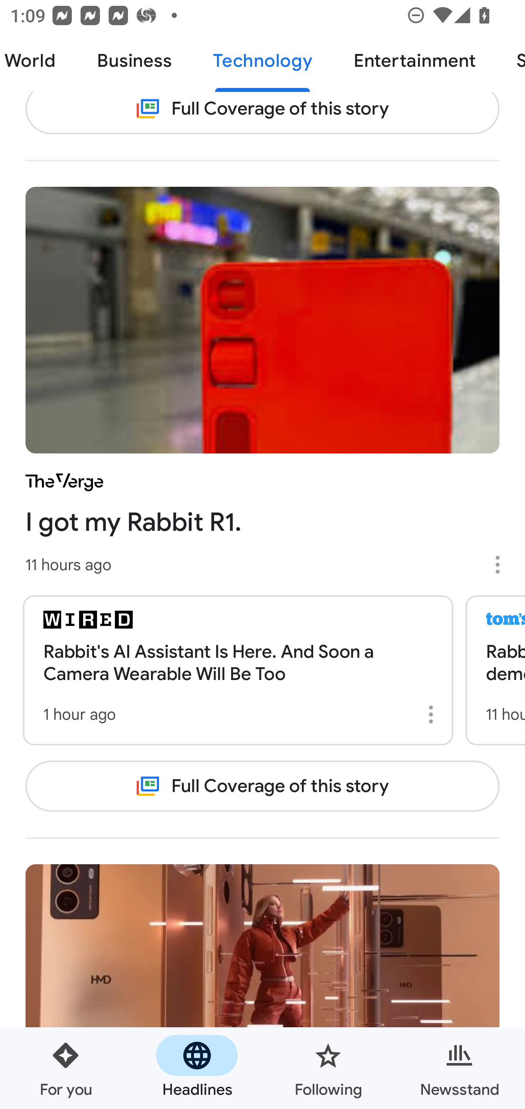 This screenshot has height=1109, width=525. I want to click on Entertainment, so click(414, 61).